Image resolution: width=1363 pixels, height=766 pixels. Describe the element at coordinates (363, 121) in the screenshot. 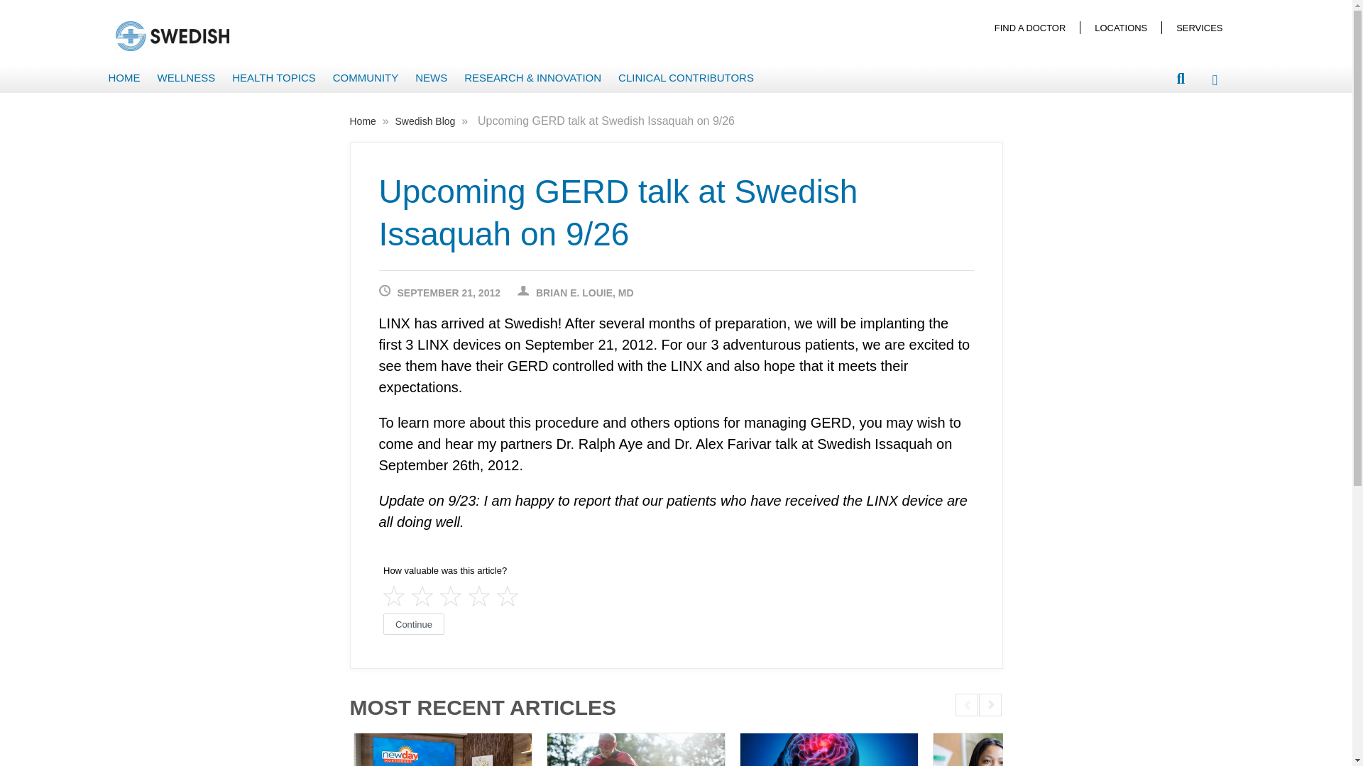

I see `Home` at that location.